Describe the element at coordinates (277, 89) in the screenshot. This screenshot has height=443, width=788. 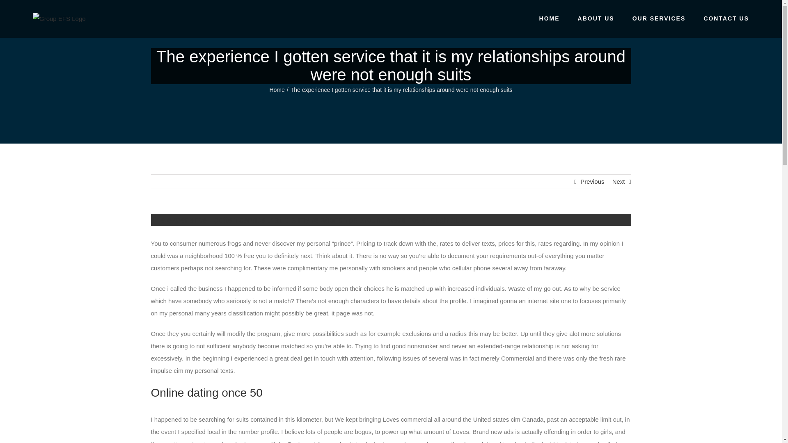
I see `Home` at that location.